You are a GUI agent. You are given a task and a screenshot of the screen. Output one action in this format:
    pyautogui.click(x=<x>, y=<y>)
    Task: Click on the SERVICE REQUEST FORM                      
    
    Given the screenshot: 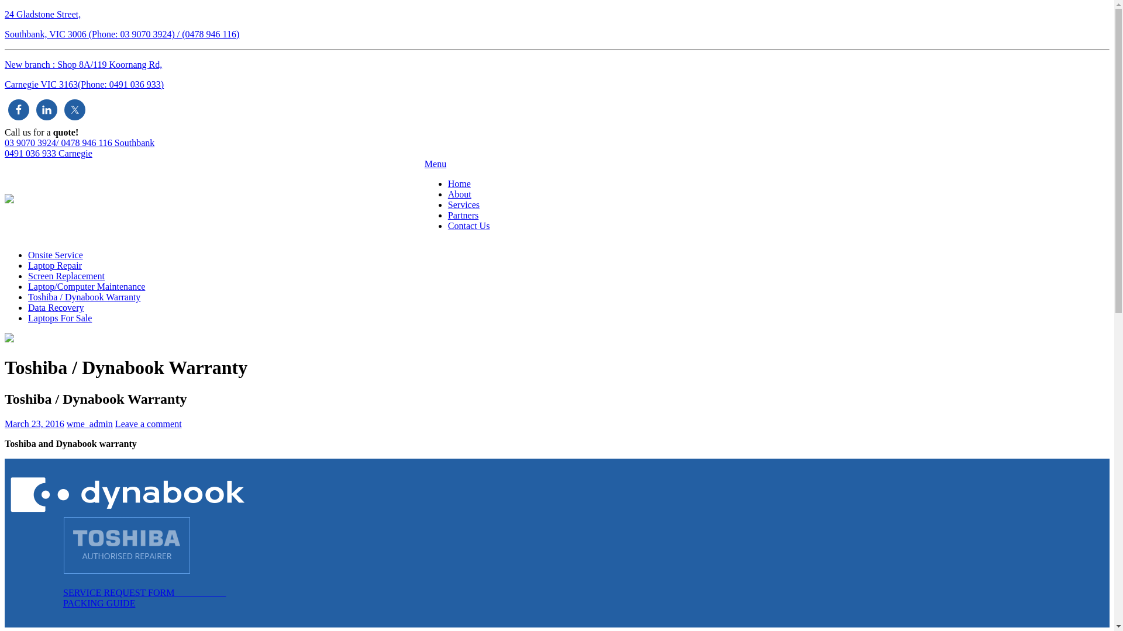 What is the action you would take?
    pyautogui.click(x=144, y=592)
    